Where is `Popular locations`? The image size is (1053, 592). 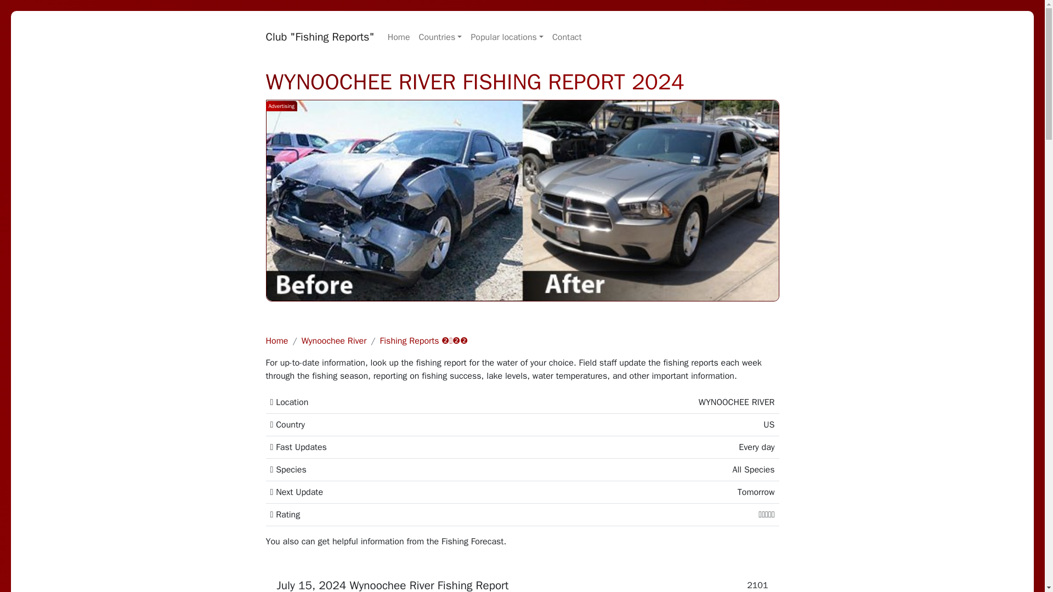 Popular locations is located at coordinates (507, 37).